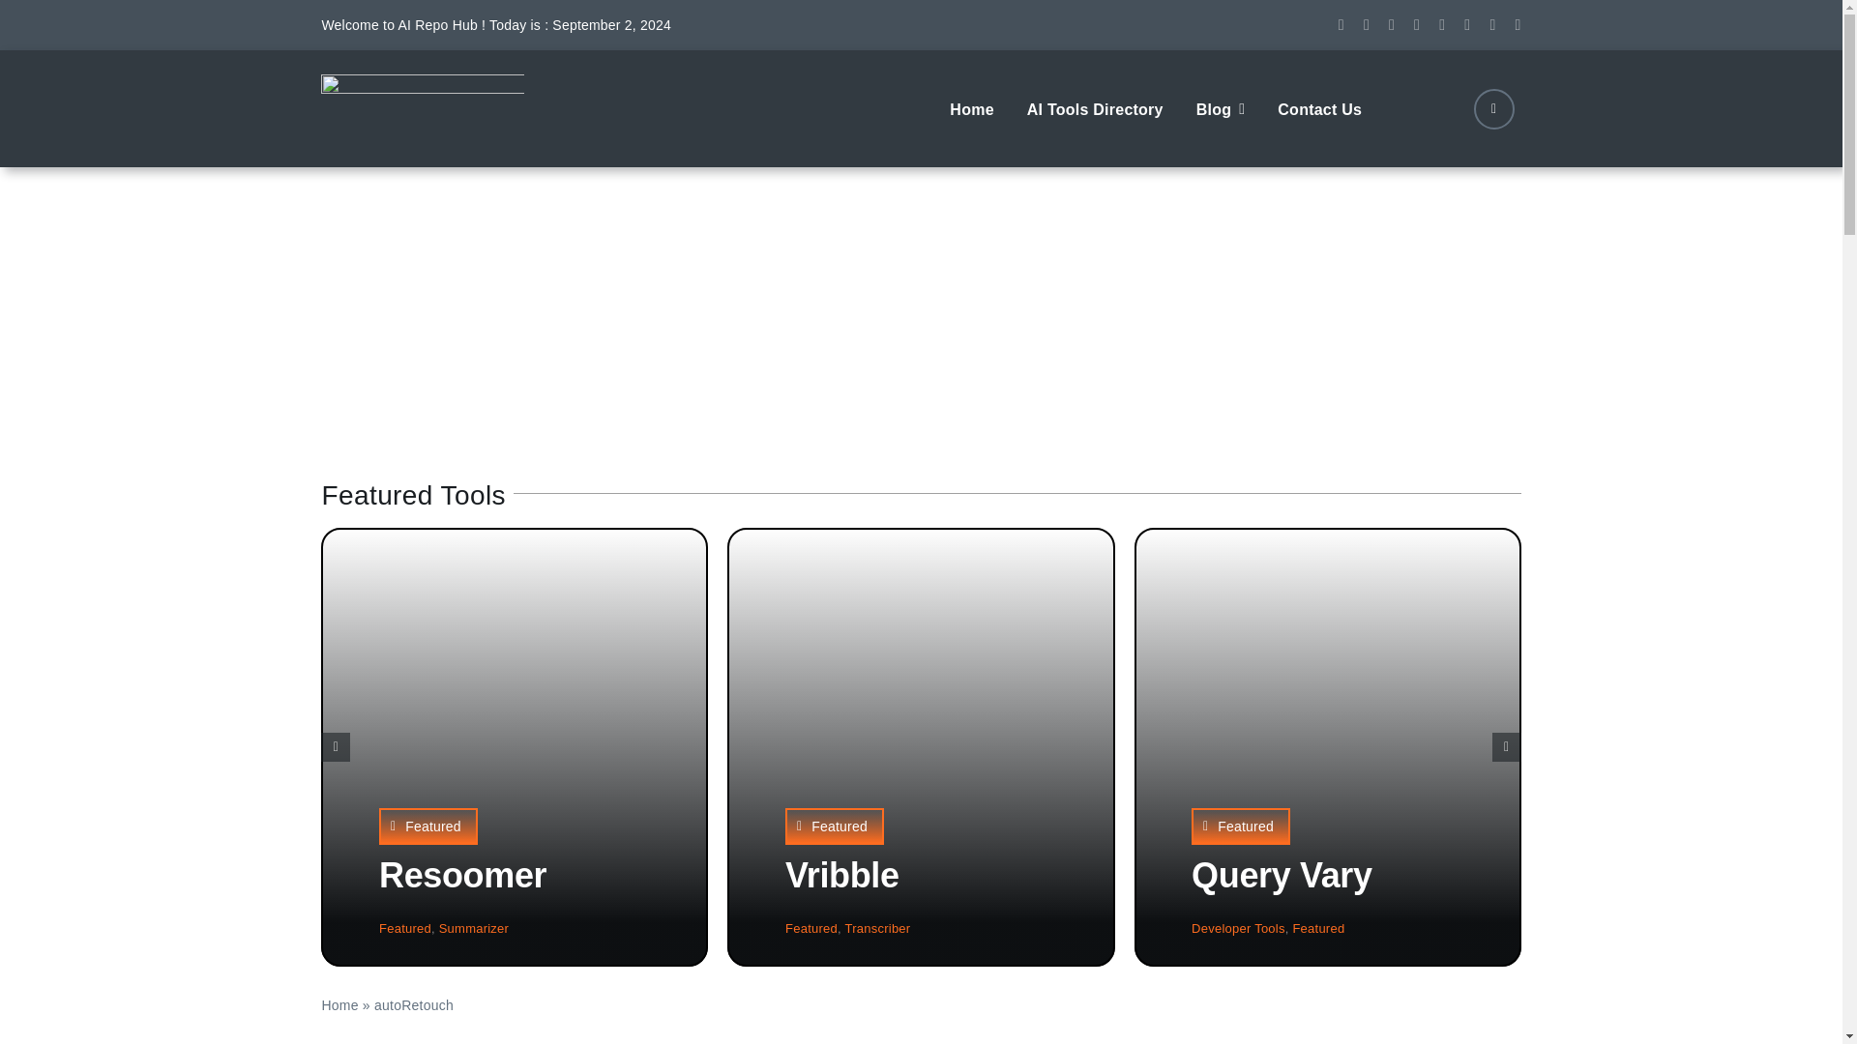 The image size is (1857, 1044). Describe the element at coordinates (1319, 107) in the screenshot. I see `Contact Us` at that location.